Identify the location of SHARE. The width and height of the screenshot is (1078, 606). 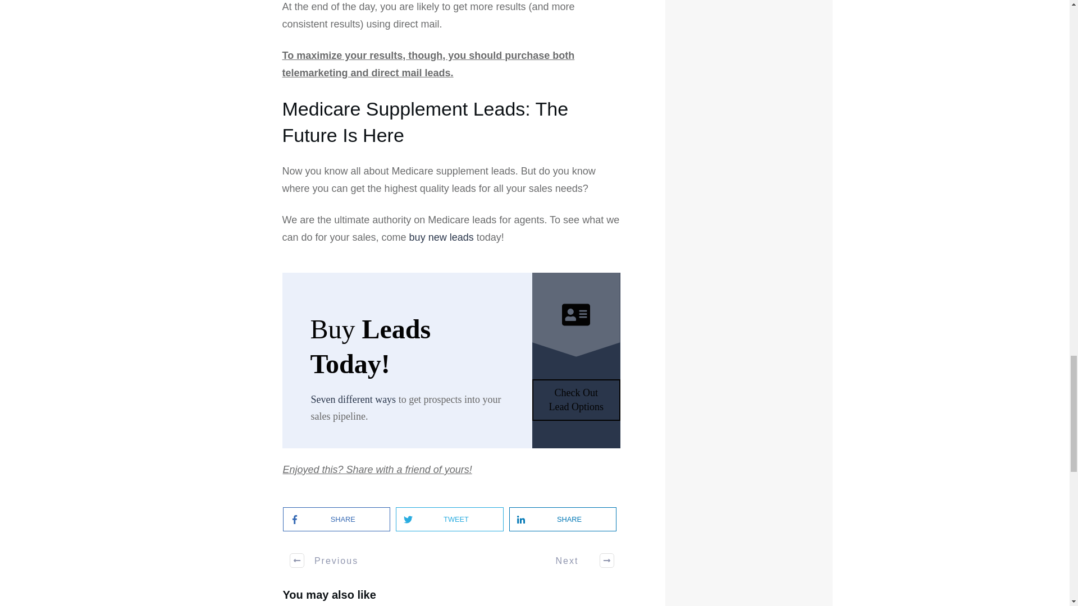
(331, 520).